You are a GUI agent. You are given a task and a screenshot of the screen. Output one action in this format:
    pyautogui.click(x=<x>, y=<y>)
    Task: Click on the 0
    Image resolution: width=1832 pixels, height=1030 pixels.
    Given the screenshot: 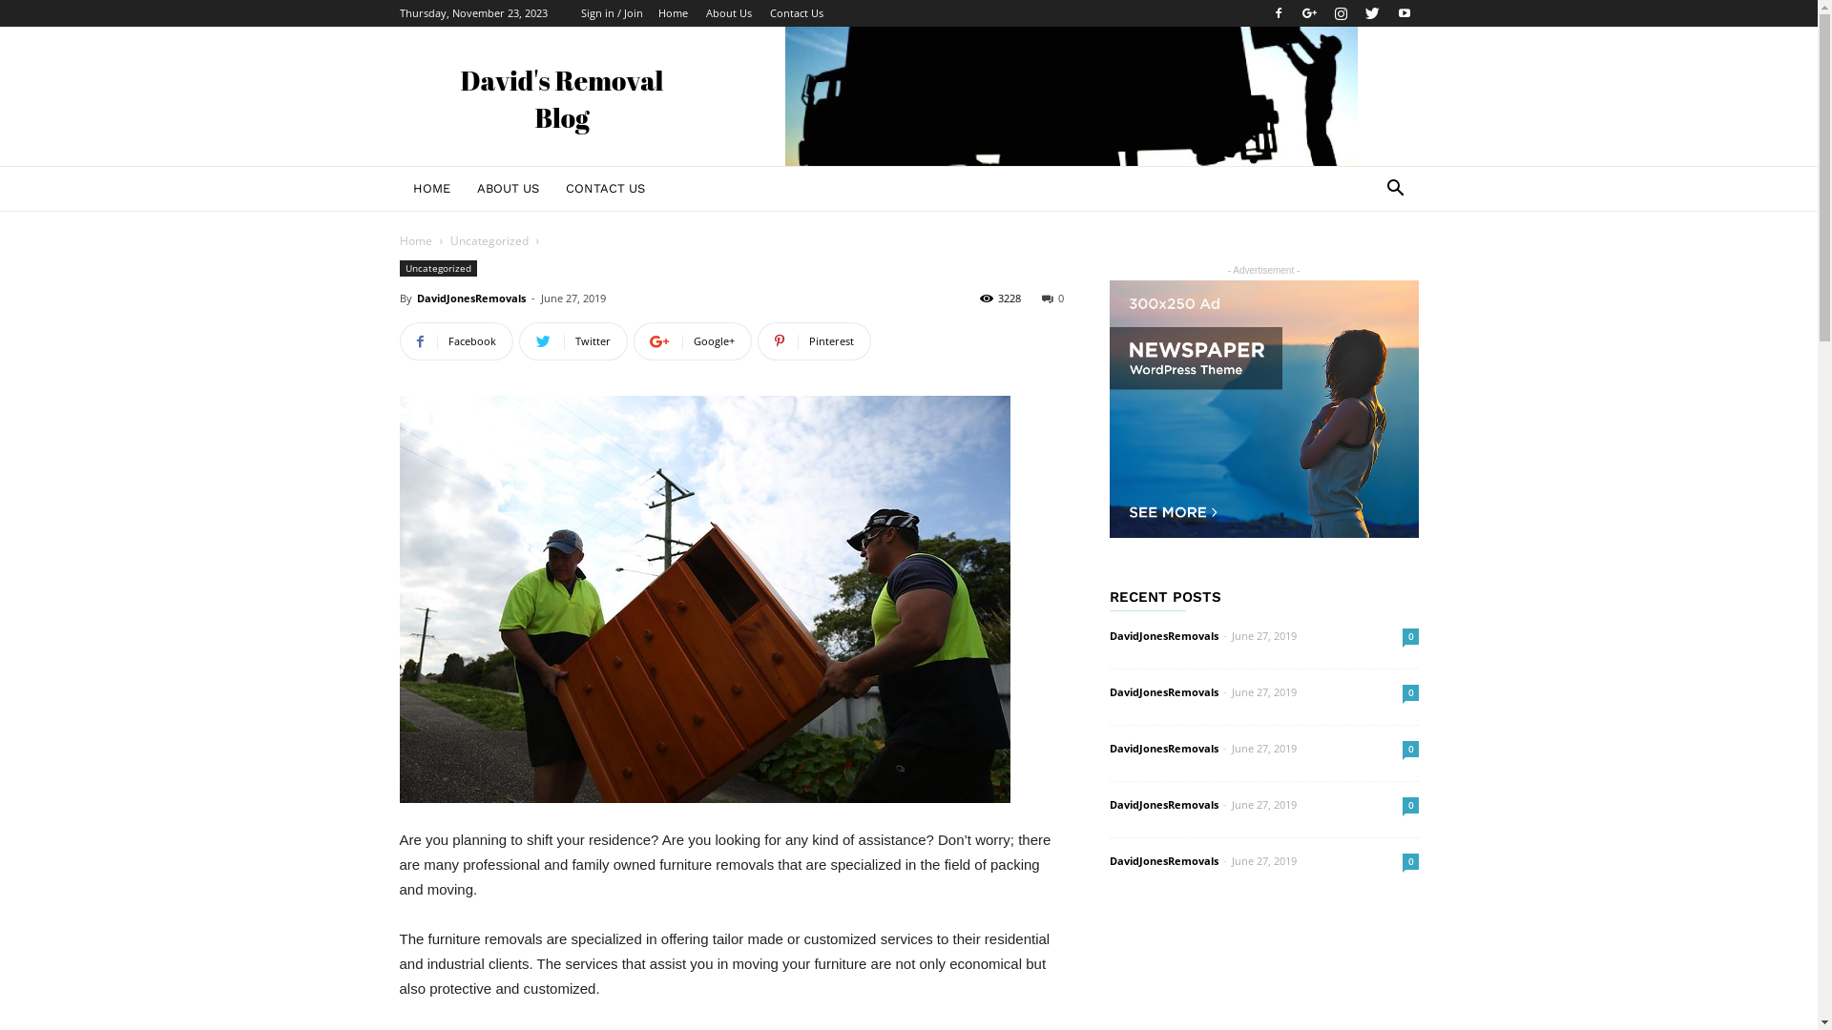 What is the action you would take?
    pyautogui.click(x=1410, y=805)
    